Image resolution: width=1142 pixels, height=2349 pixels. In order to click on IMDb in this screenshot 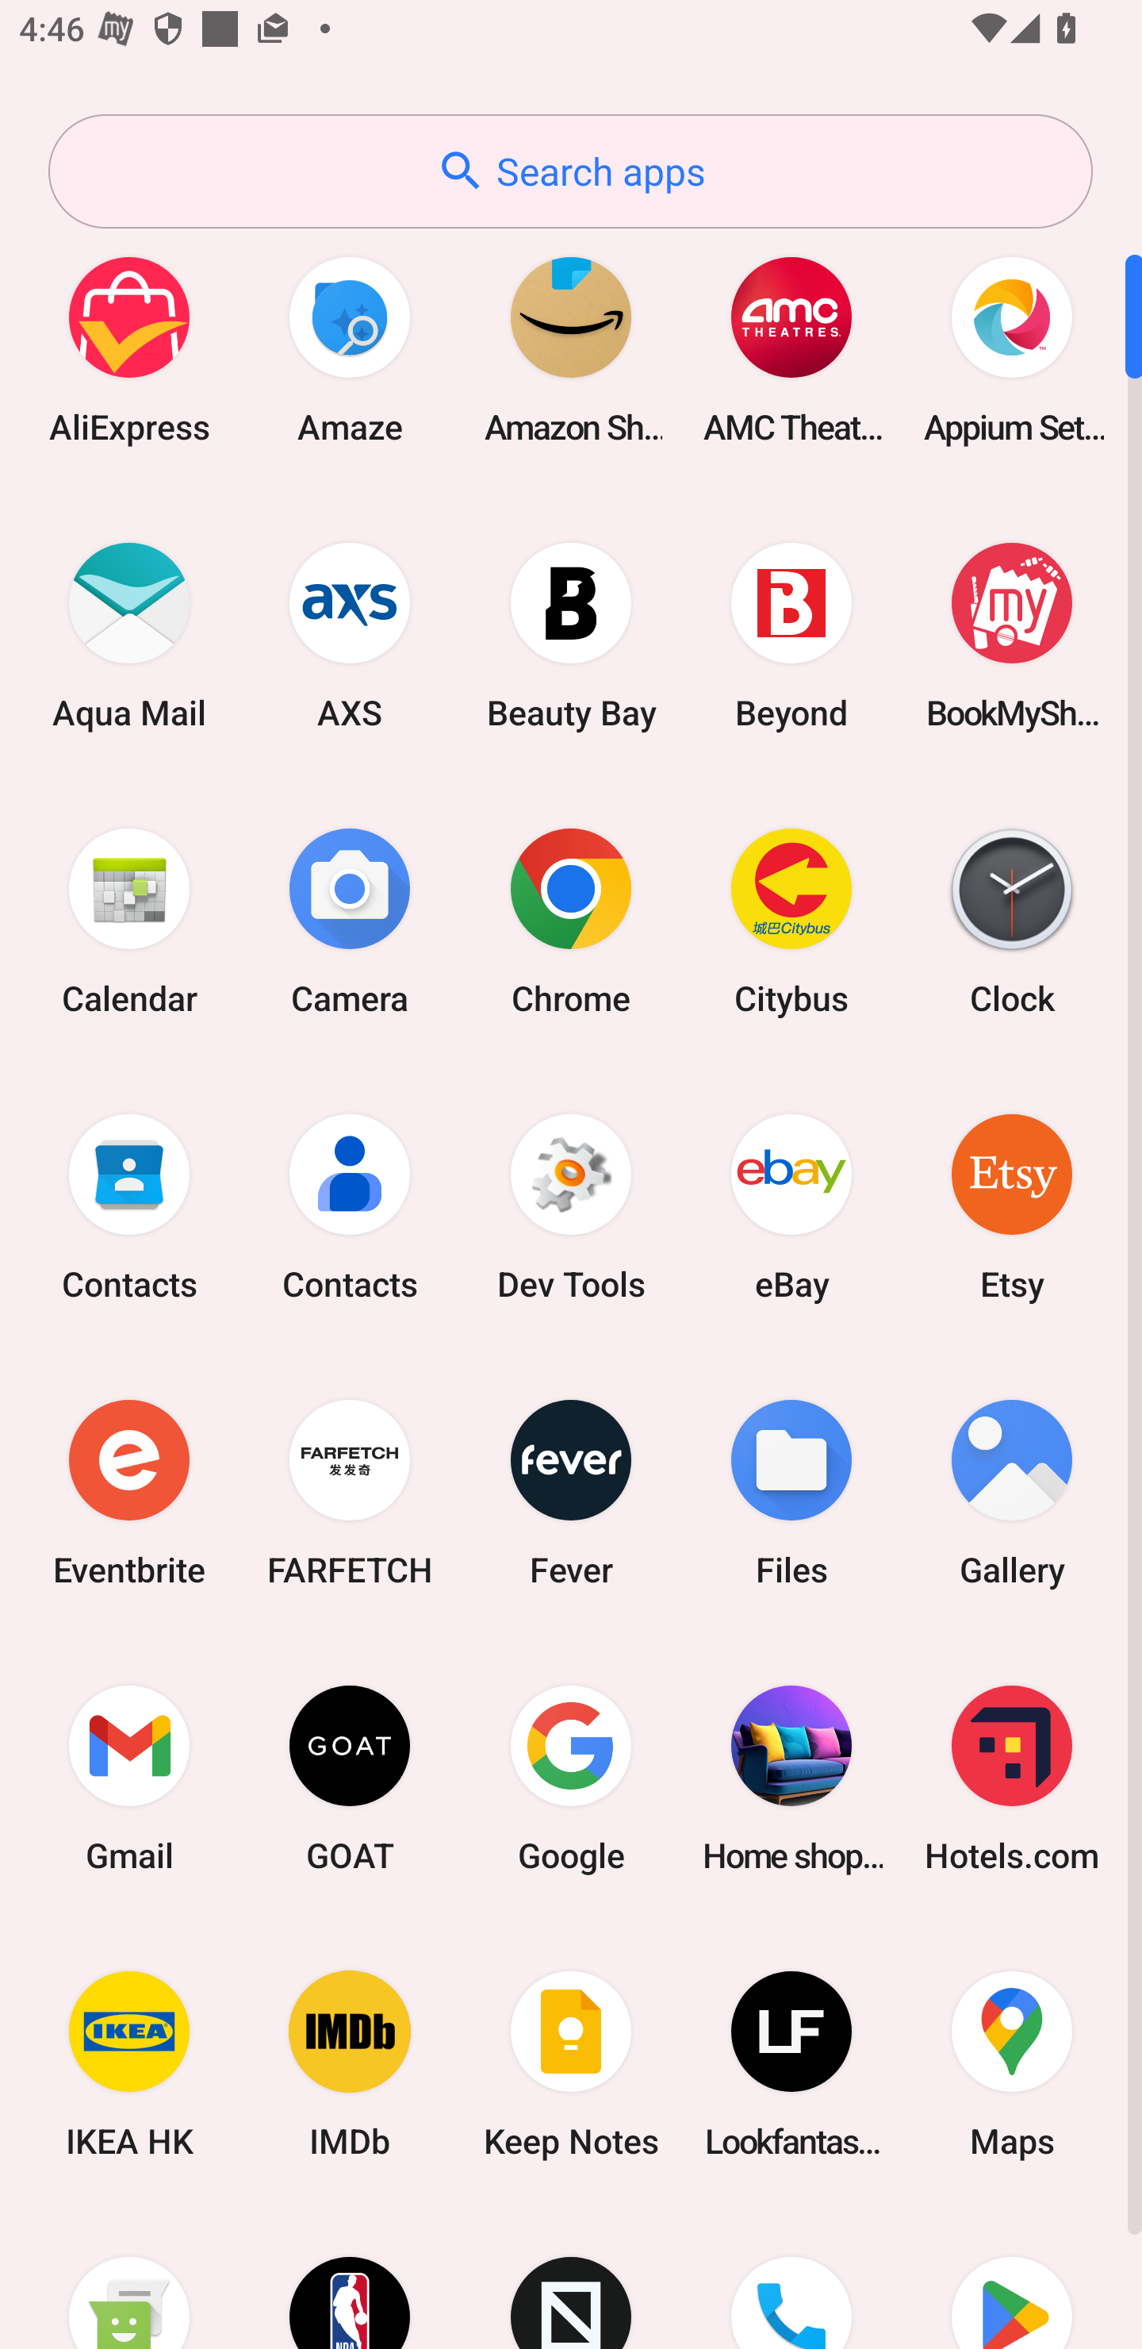, I will do `click(350, 2065)`.